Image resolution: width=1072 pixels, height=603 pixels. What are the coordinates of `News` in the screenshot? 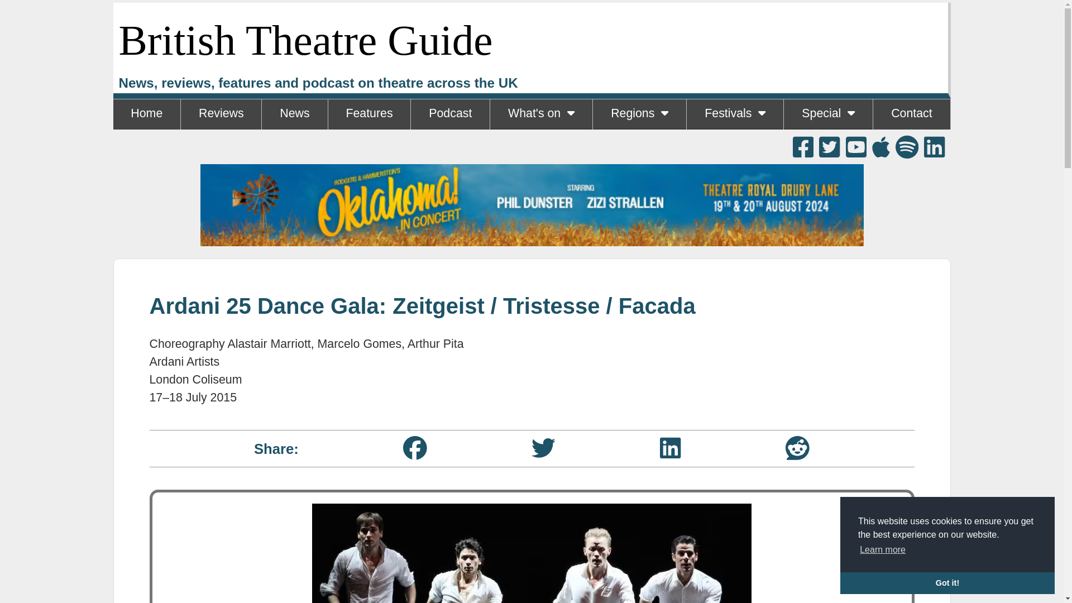 It's located at (294, 114).